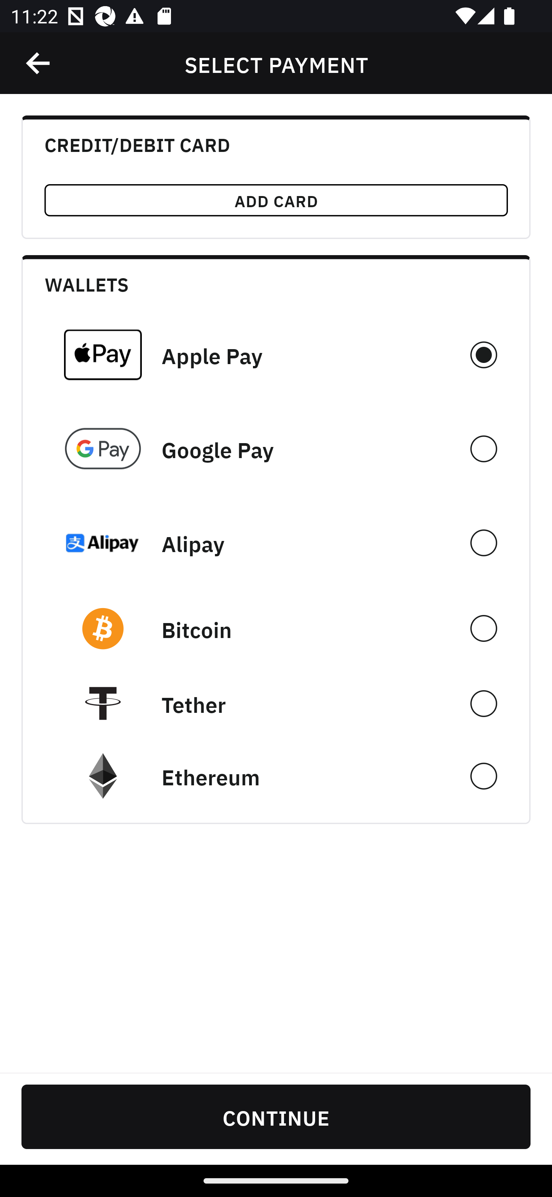 This screenshot has height=1197, width=552. Describe the element at coordinates (276, 628) in the screenshot. I see `󰠓 Bitcoin` at that location.